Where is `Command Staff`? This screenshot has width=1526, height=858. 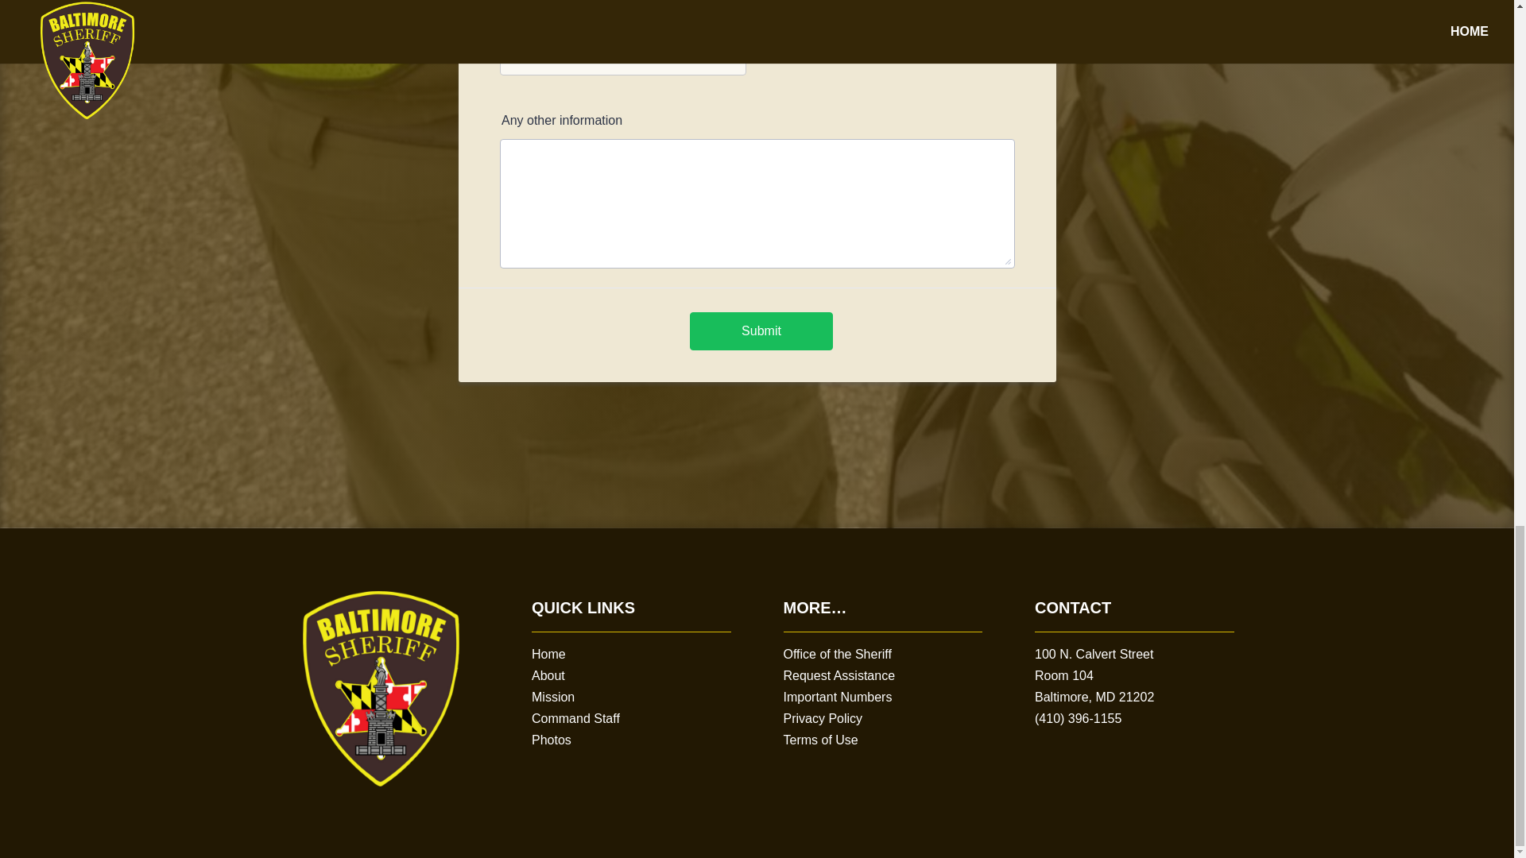 Command Staff is located at coordinates (575, 718).